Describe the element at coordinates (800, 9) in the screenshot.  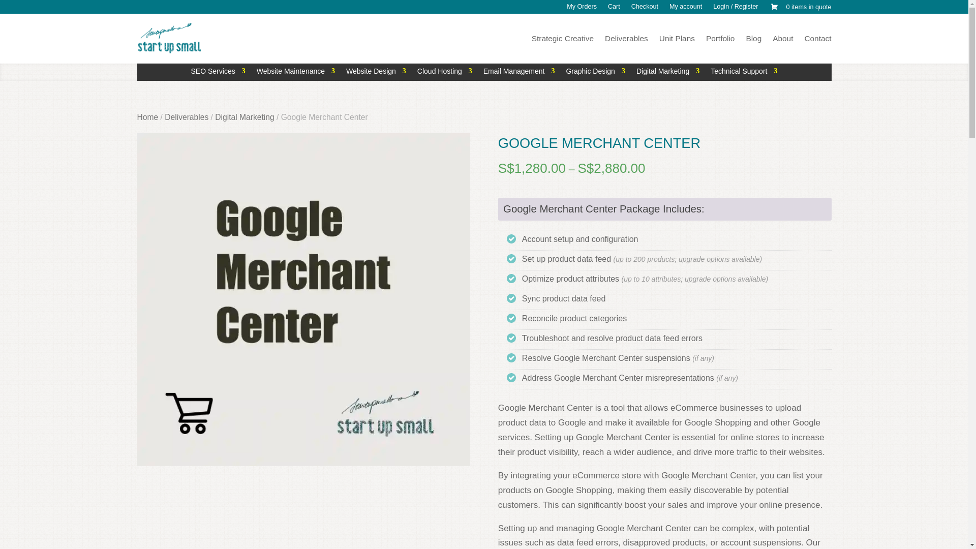
I see `View Quote` at that location.